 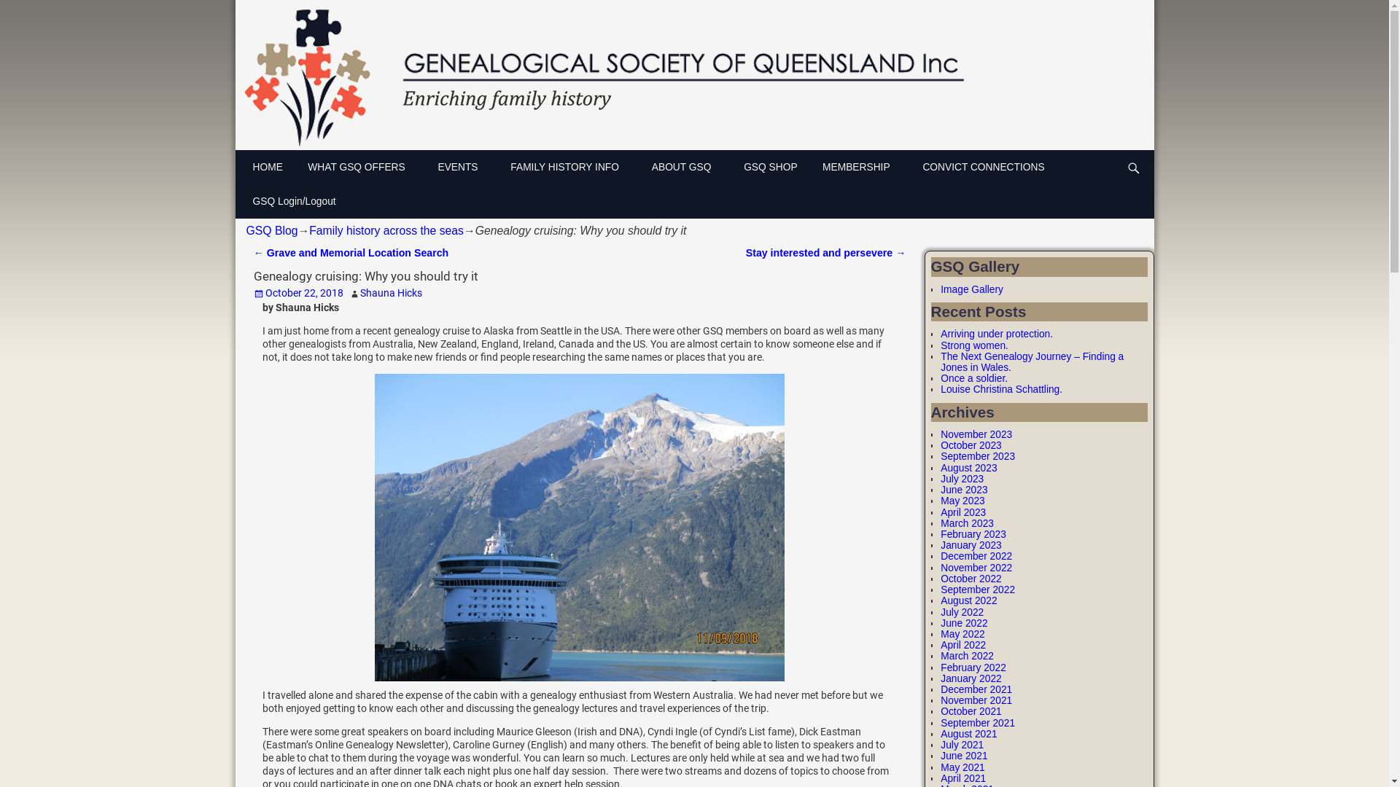 What do you see at coordinates (963, 778) in the screenshot?
I see `April 2021` at bounding box center [963, 778].